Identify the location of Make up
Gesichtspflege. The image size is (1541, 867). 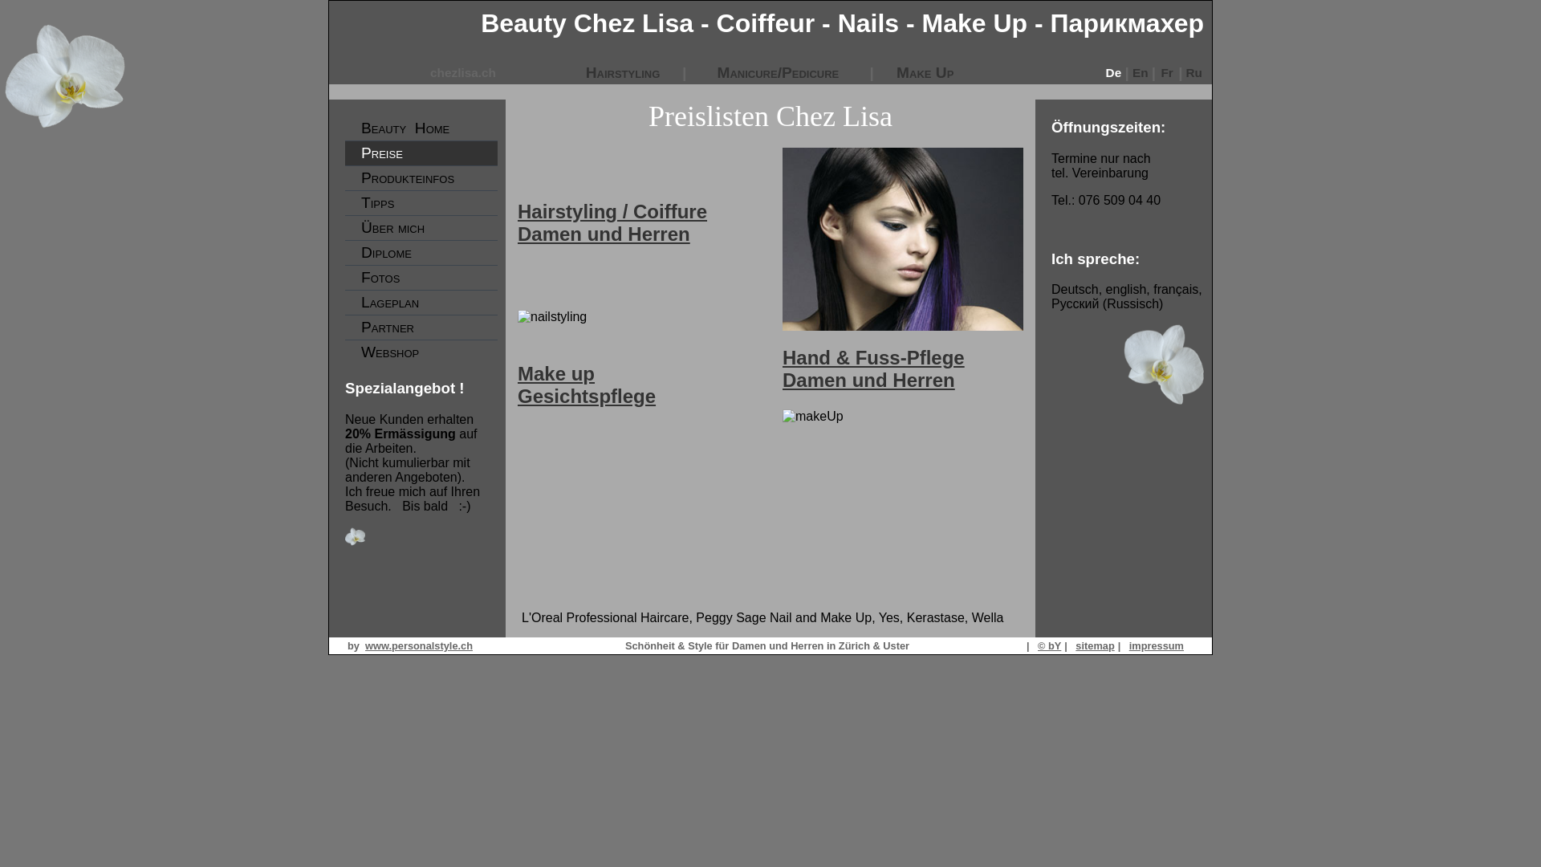
(587, 397).